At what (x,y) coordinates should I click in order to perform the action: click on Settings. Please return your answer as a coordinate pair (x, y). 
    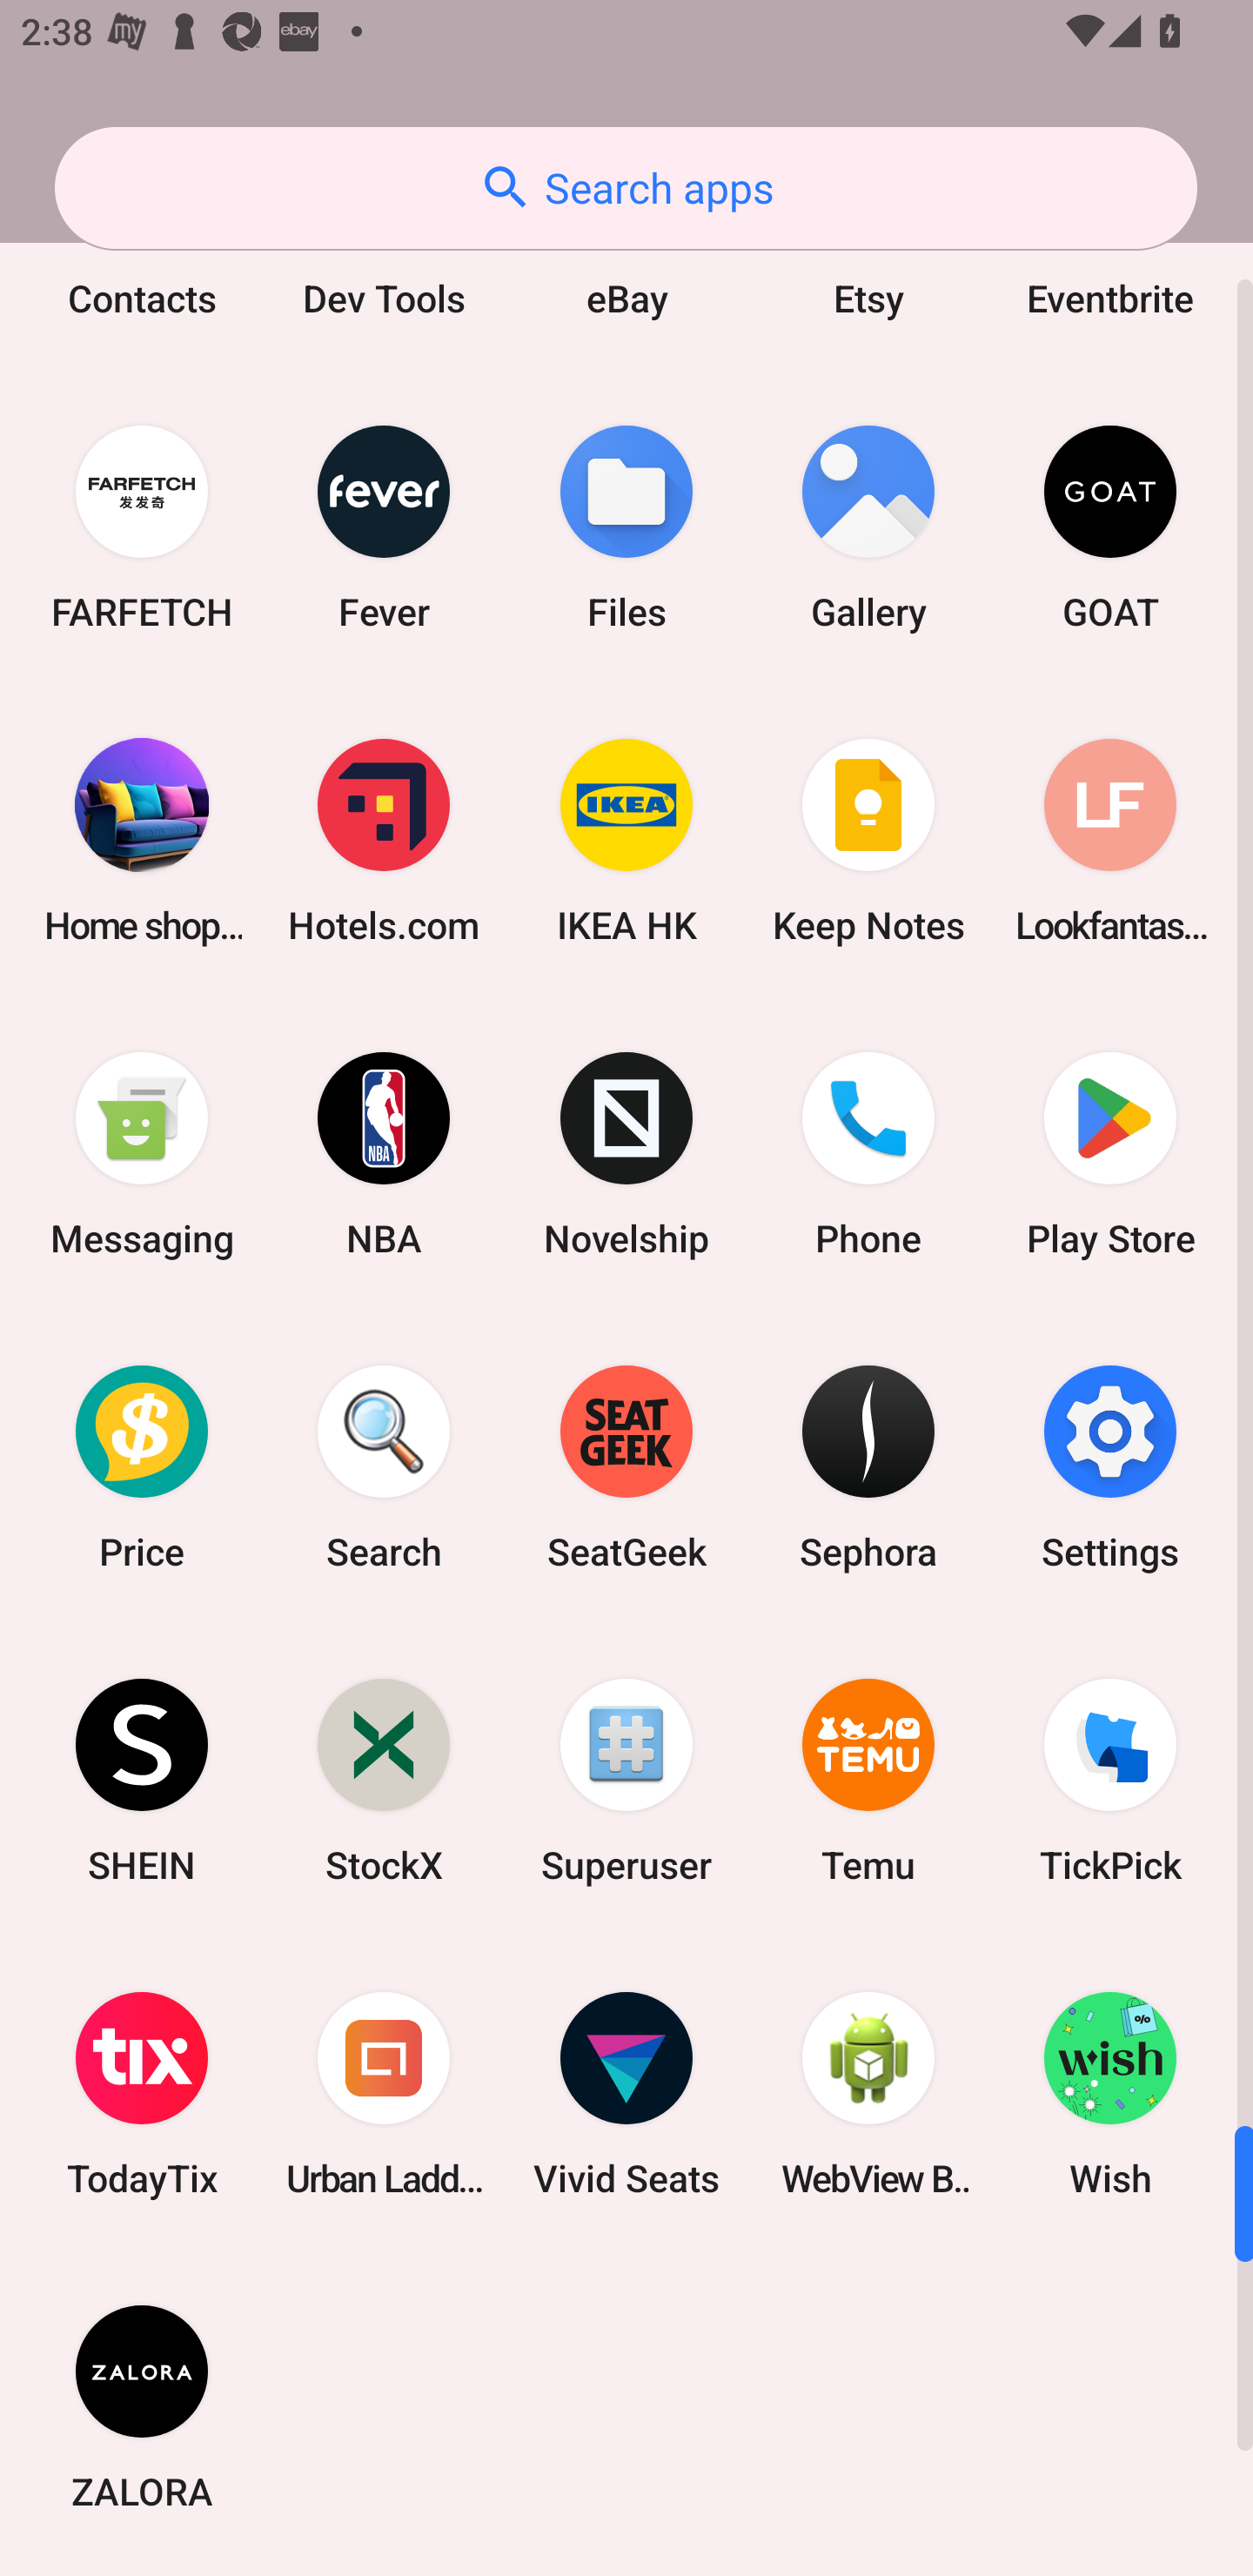
    Looking at the image, I should click on (1110, 1466).